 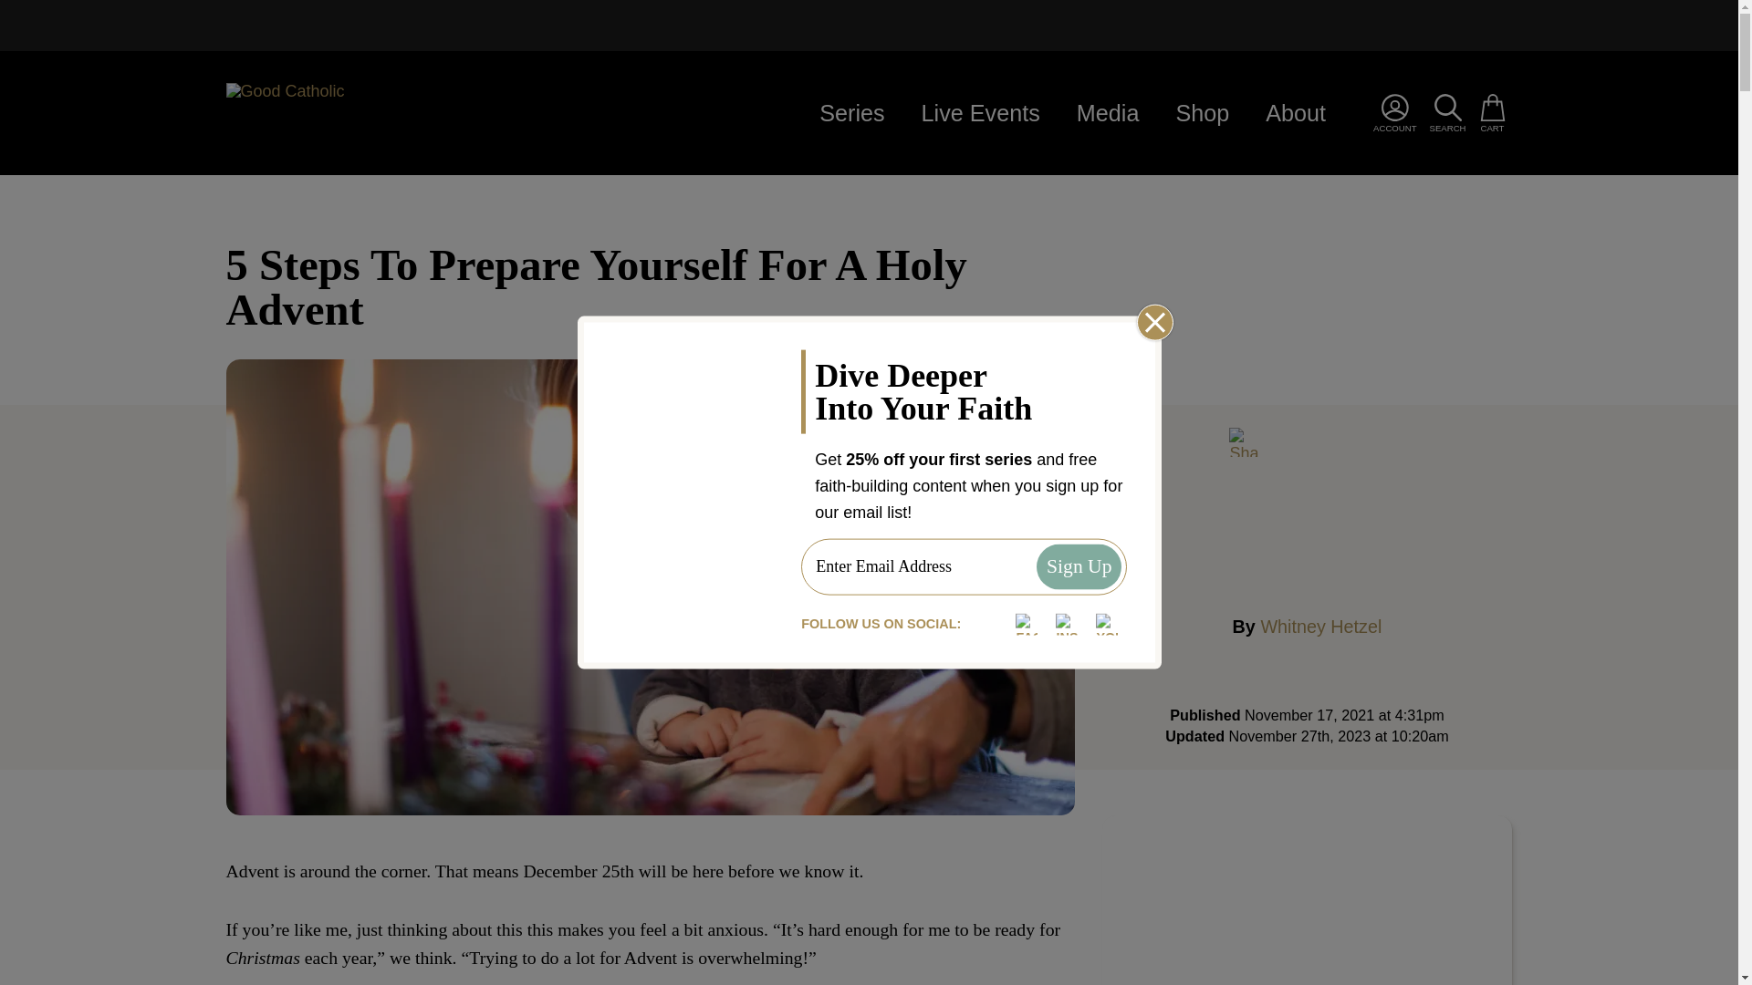 What do you see at coordinates (1307, 900) in the screenshot?
I see `Posts by Whitney Hetzel` at bounding box center [1307, 900].